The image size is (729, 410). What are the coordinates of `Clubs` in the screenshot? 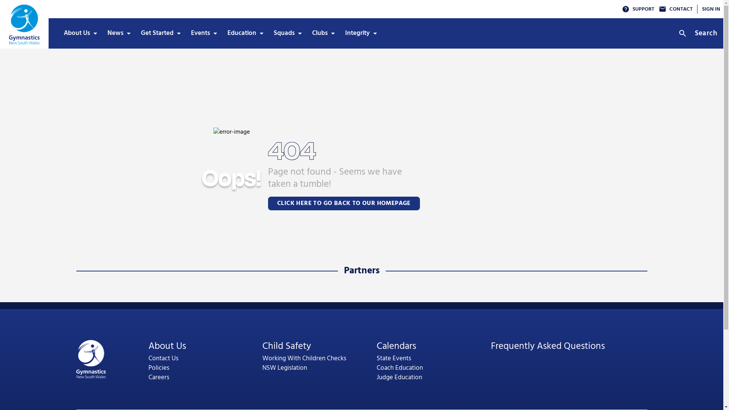 It's located at (323, 33).